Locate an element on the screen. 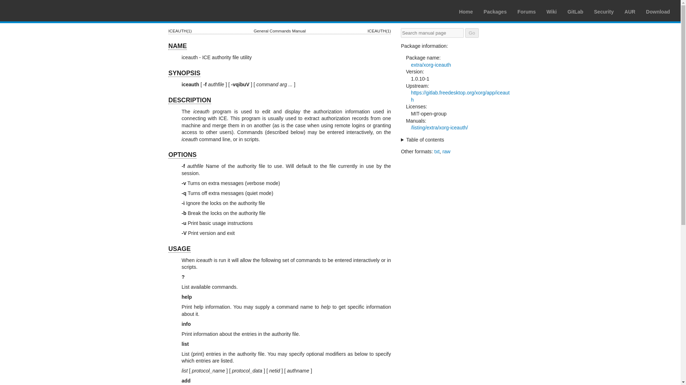 Image resolution: width=686 pixels, height=385 pixels. Arch Linux Security Tracker is located at coordinates (604, 11).